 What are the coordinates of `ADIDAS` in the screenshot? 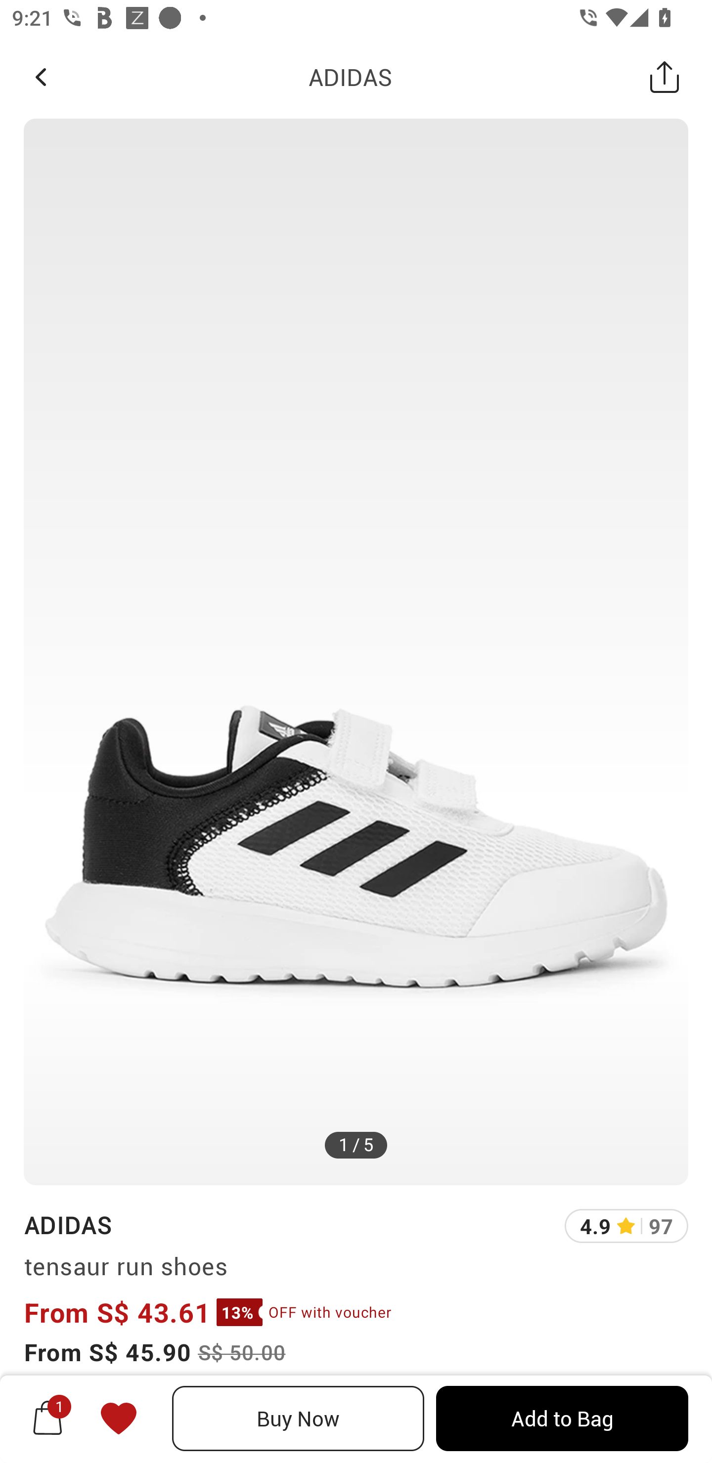 It's located at (67, 1224).